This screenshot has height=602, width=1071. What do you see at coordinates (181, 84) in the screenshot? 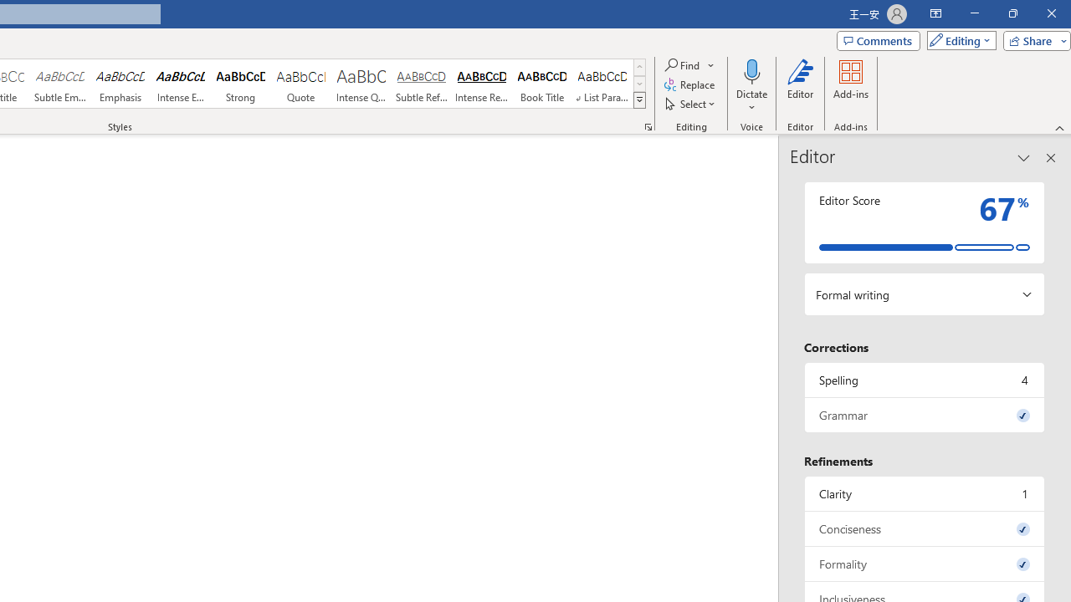
I see `Intense Emphasis` at bounding box center [181, 84].